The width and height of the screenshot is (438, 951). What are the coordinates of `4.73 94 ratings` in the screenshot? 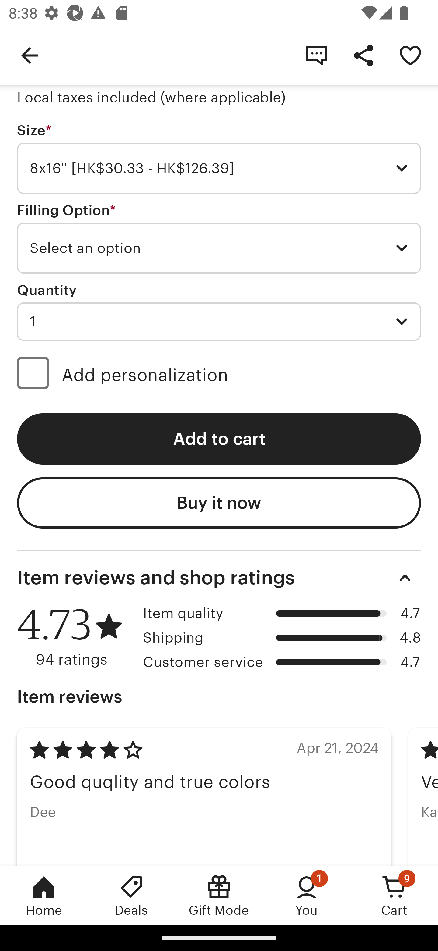 It's located at (76, 637).